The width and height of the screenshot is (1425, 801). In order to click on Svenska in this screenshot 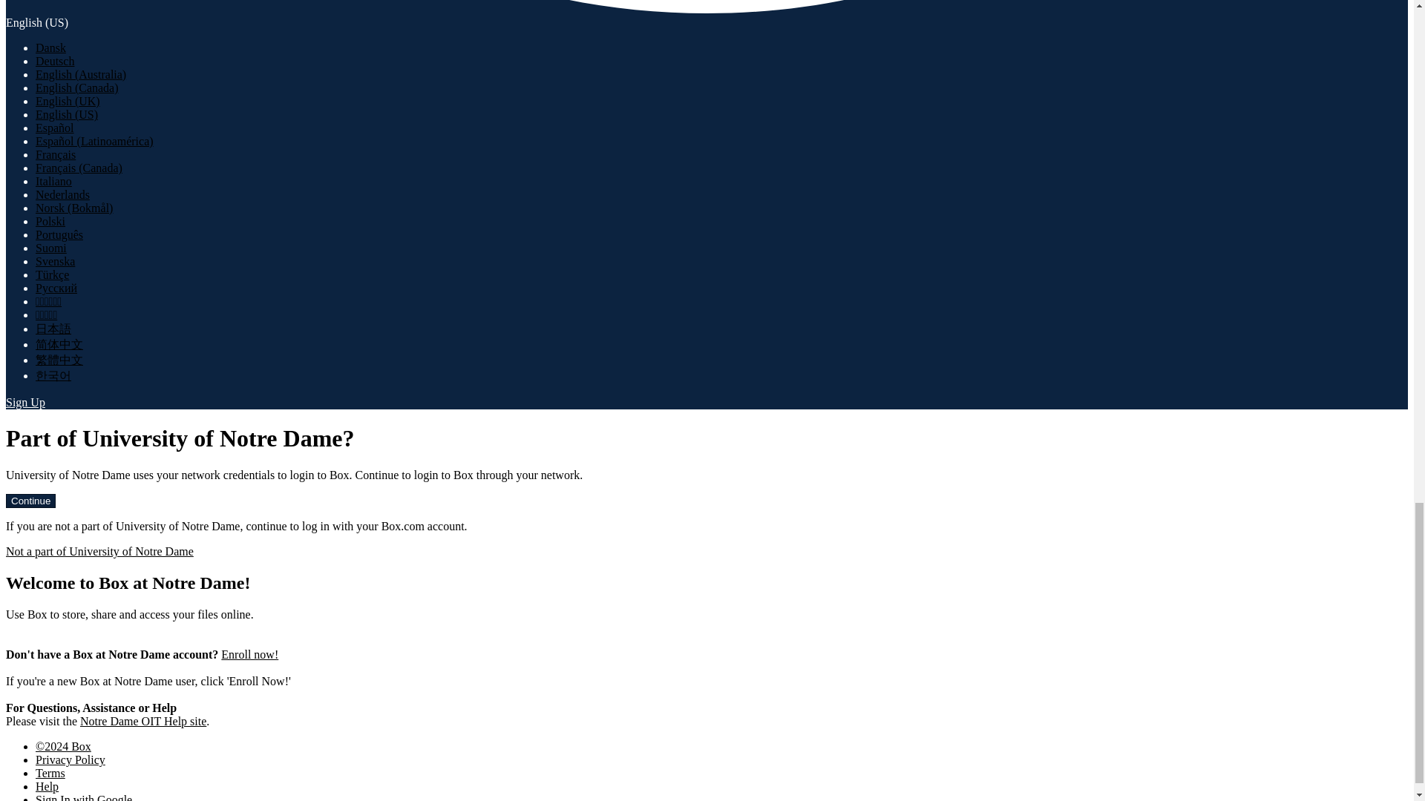, I will do `click(55, 261)`.